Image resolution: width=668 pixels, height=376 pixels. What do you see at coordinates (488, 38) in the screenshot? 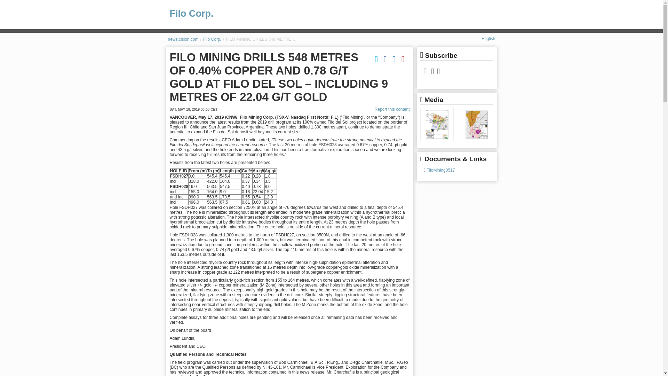
I see `English` at bounding box center [488, 38].